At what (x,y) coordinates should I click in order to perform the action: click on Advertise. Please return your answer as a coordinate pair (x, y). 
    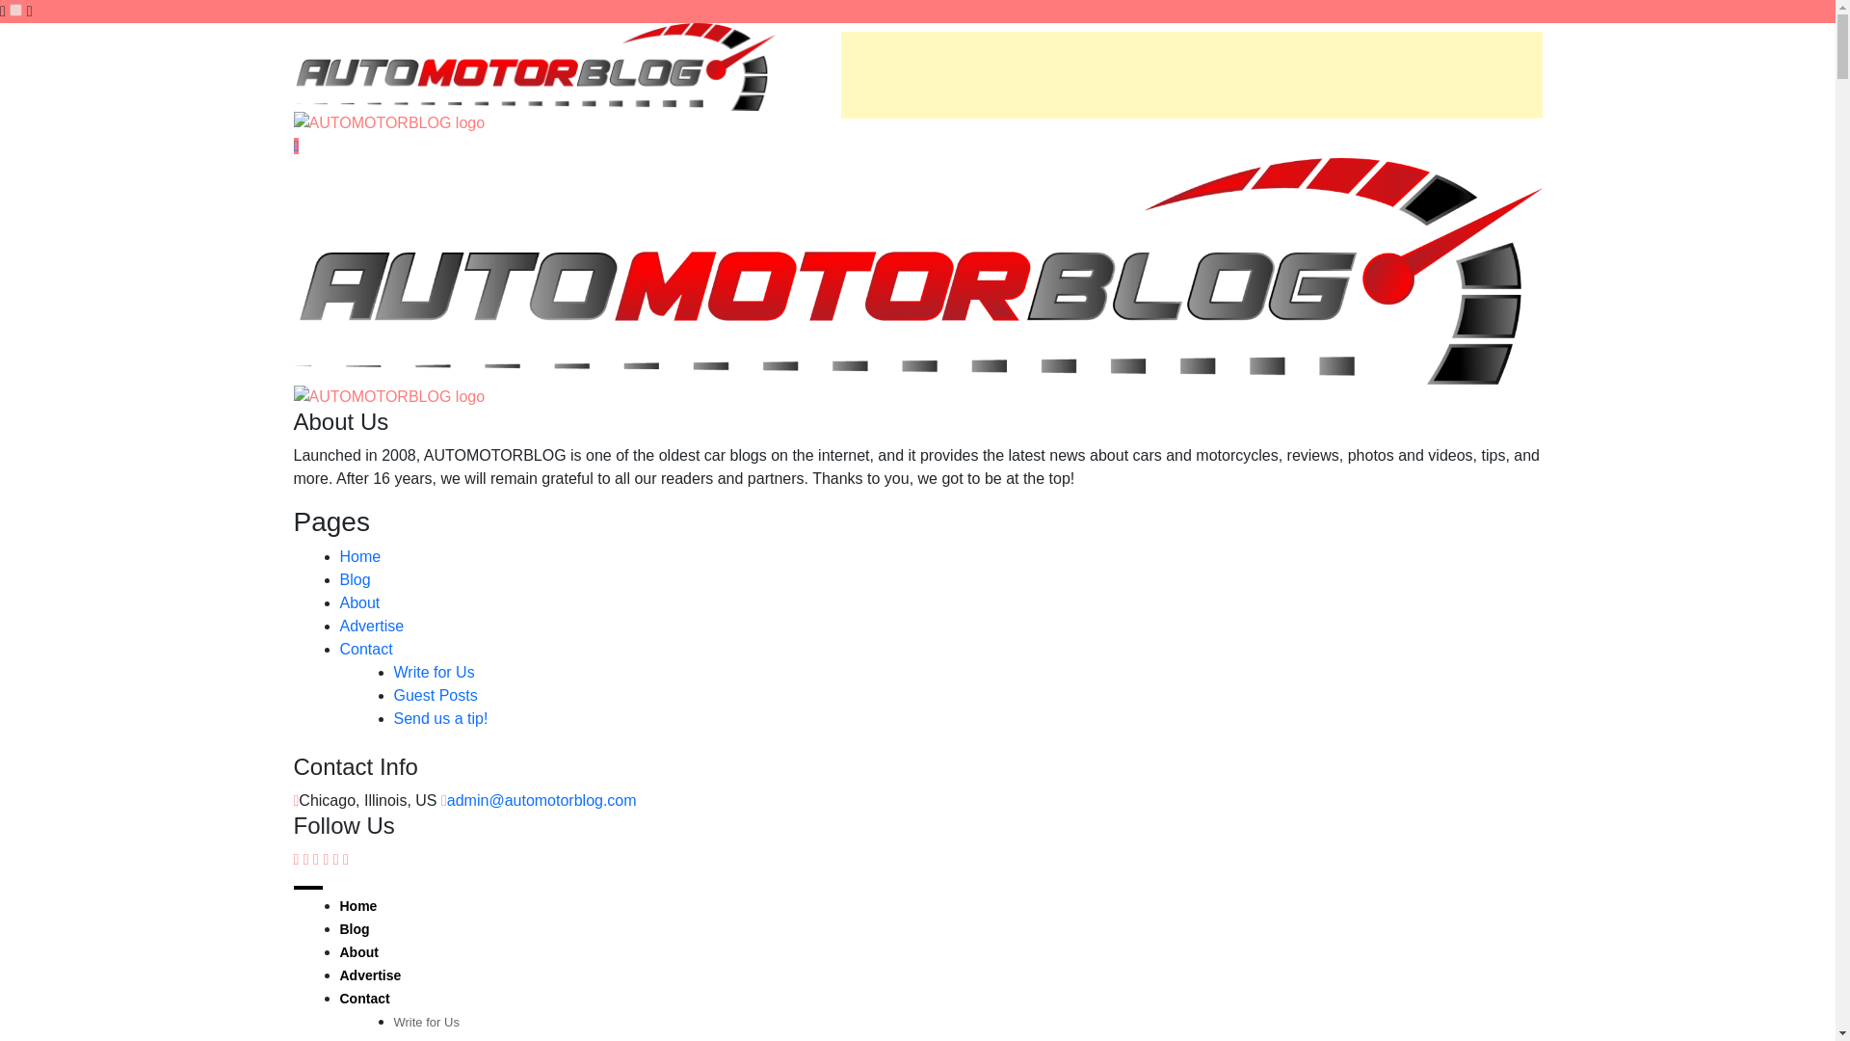
    Looking at the image, I should click on (370, 975).